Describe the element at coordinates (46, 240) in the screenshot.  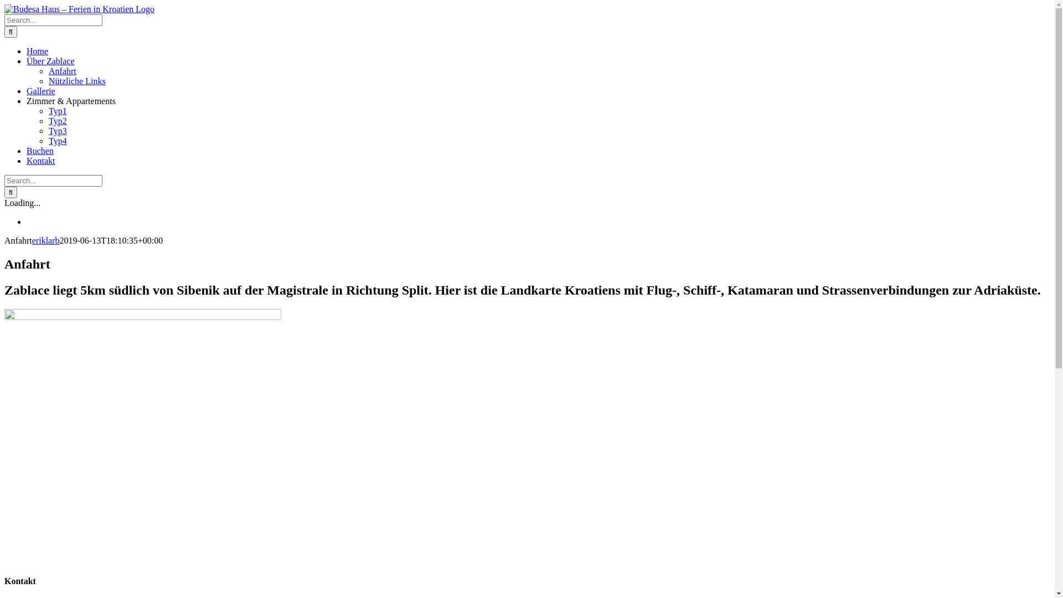
I see `eriklarb` at that location.